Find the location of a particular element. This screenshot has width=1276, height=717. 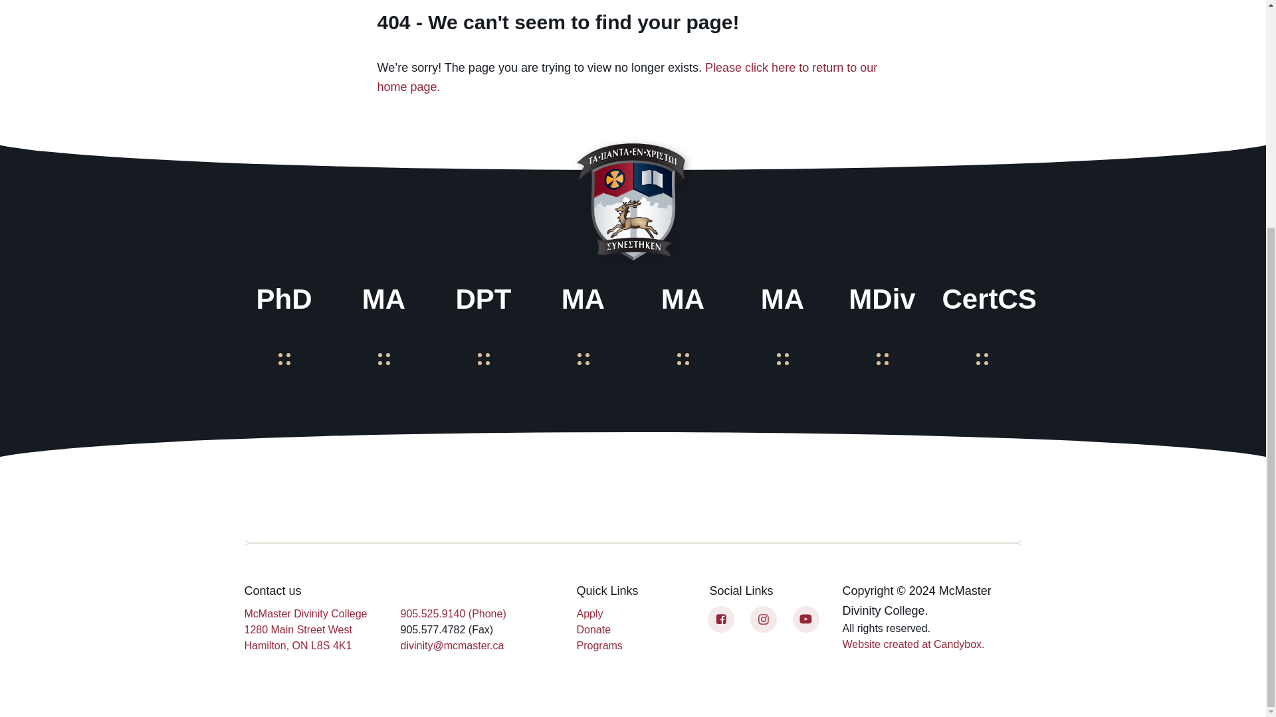

YouTube is located at coordinates (805, 619).